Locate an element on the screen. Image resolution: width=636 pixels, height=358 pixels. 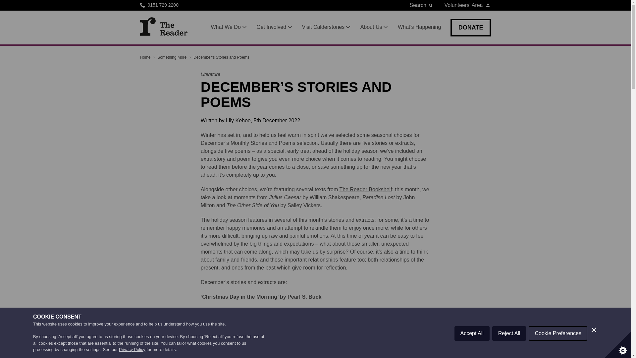
Get Involved is located at coordinates (274, 27).